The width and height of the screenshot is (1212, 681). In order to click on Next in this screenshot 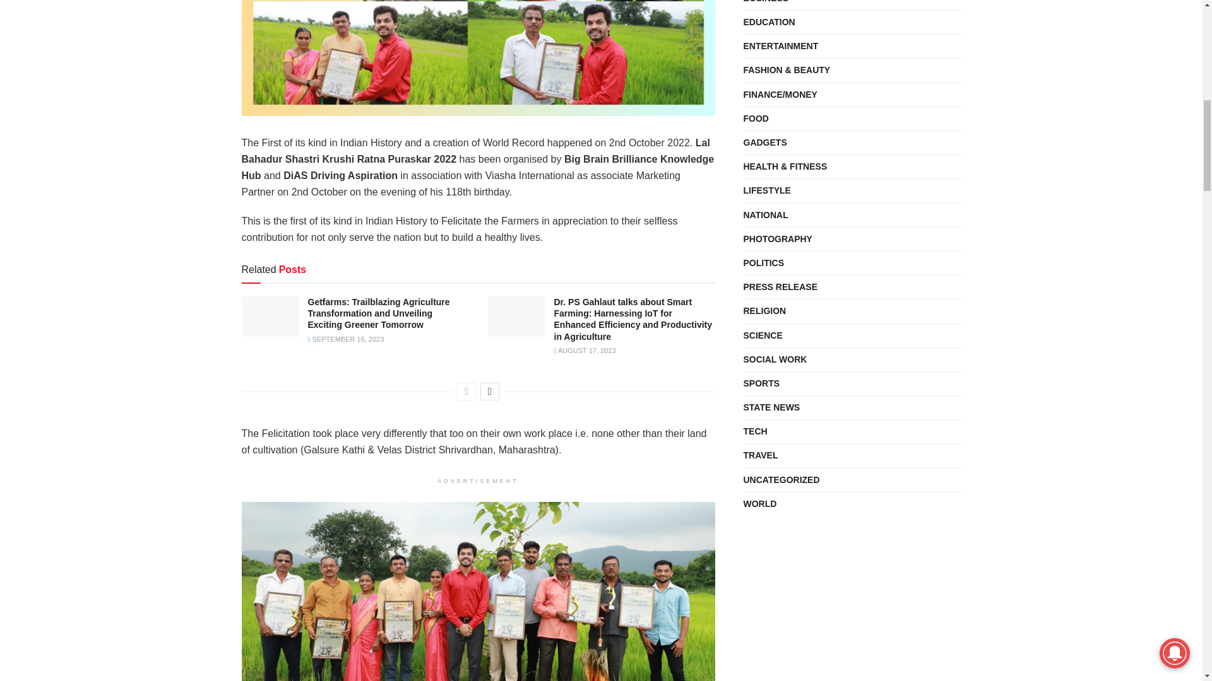, I will do `click(490, 391)`.